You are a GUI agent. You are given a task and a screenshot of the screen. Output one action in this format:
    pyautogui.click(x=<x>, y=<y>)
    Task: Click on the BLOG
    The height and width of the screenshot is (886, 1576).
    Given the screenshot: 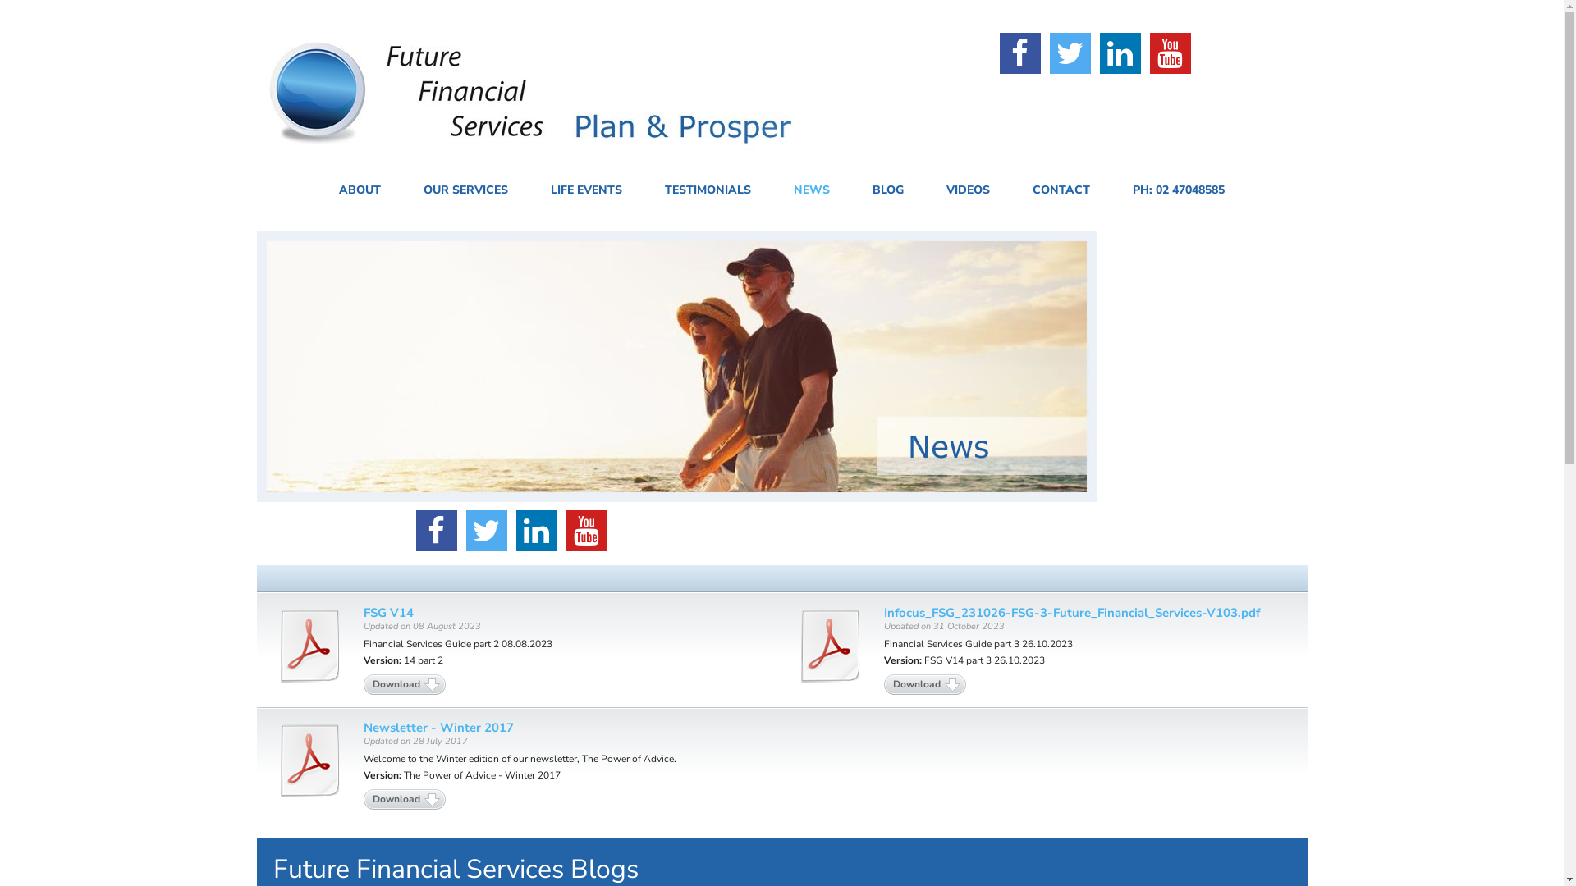 What is the action you would take?
    pyautogui.click(x=888, y=190)
    